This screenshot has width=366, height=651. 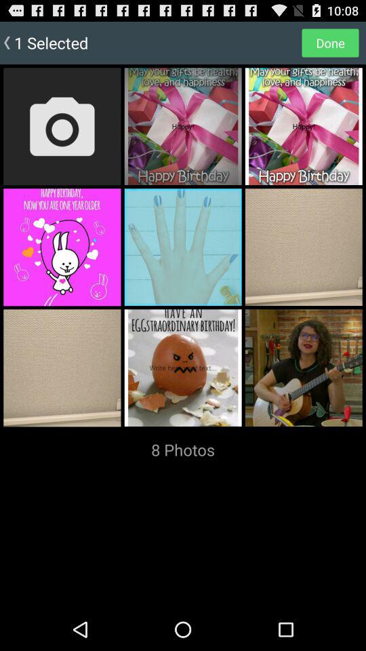 I want to click on flip to the 8 photos item, so click(x=183, y=450).